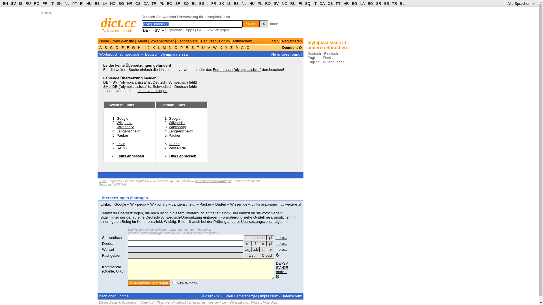  What do you see at coordinates (202, 3) in the screenshot?
I see `BS` at bounding box center [202, 3].